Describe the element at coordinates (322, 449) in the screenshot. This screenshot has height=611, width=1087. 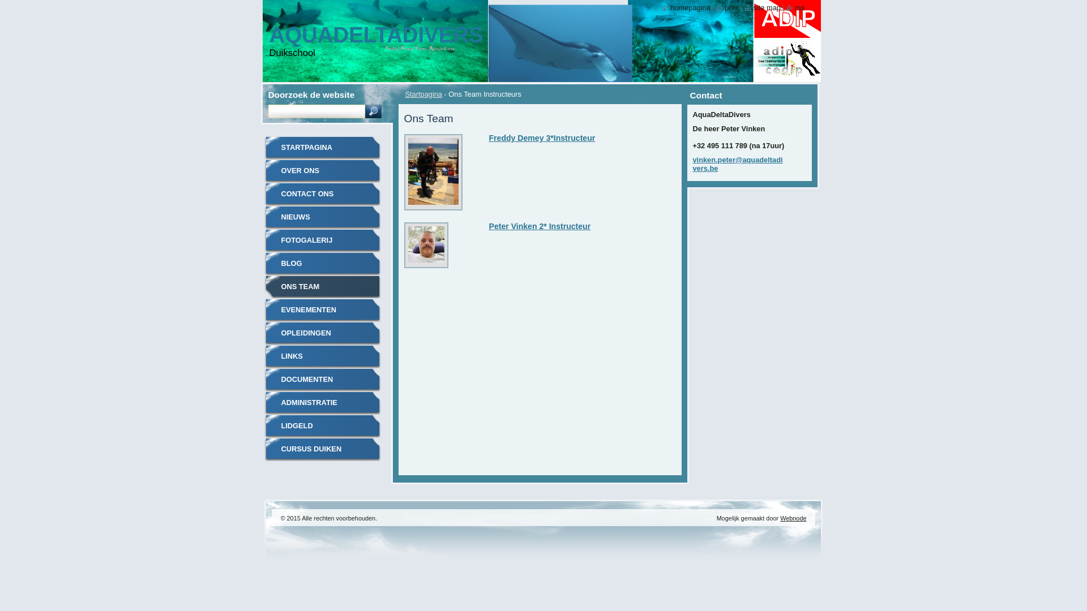
I see `CURSUS DUIKEN` at that location.